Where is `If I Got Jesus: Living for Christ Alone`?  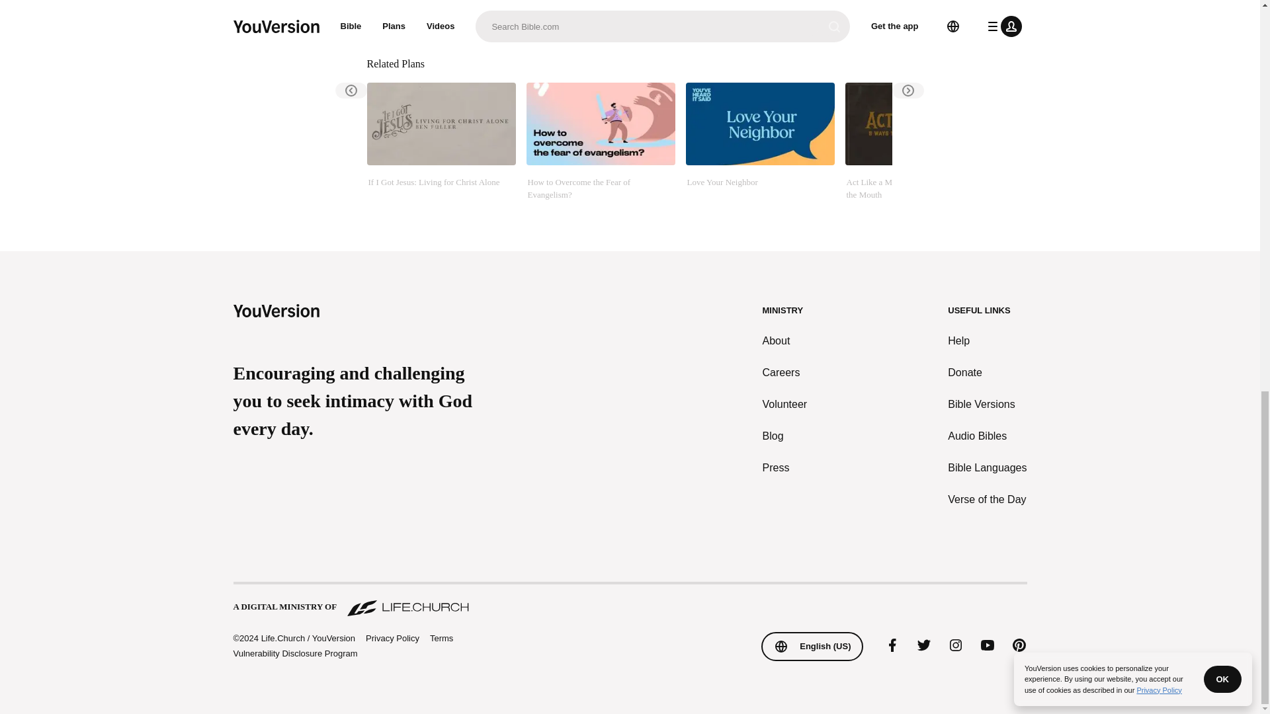
If I Got Jesus: Living for Christ Alone is located at coordinates (441, 149).